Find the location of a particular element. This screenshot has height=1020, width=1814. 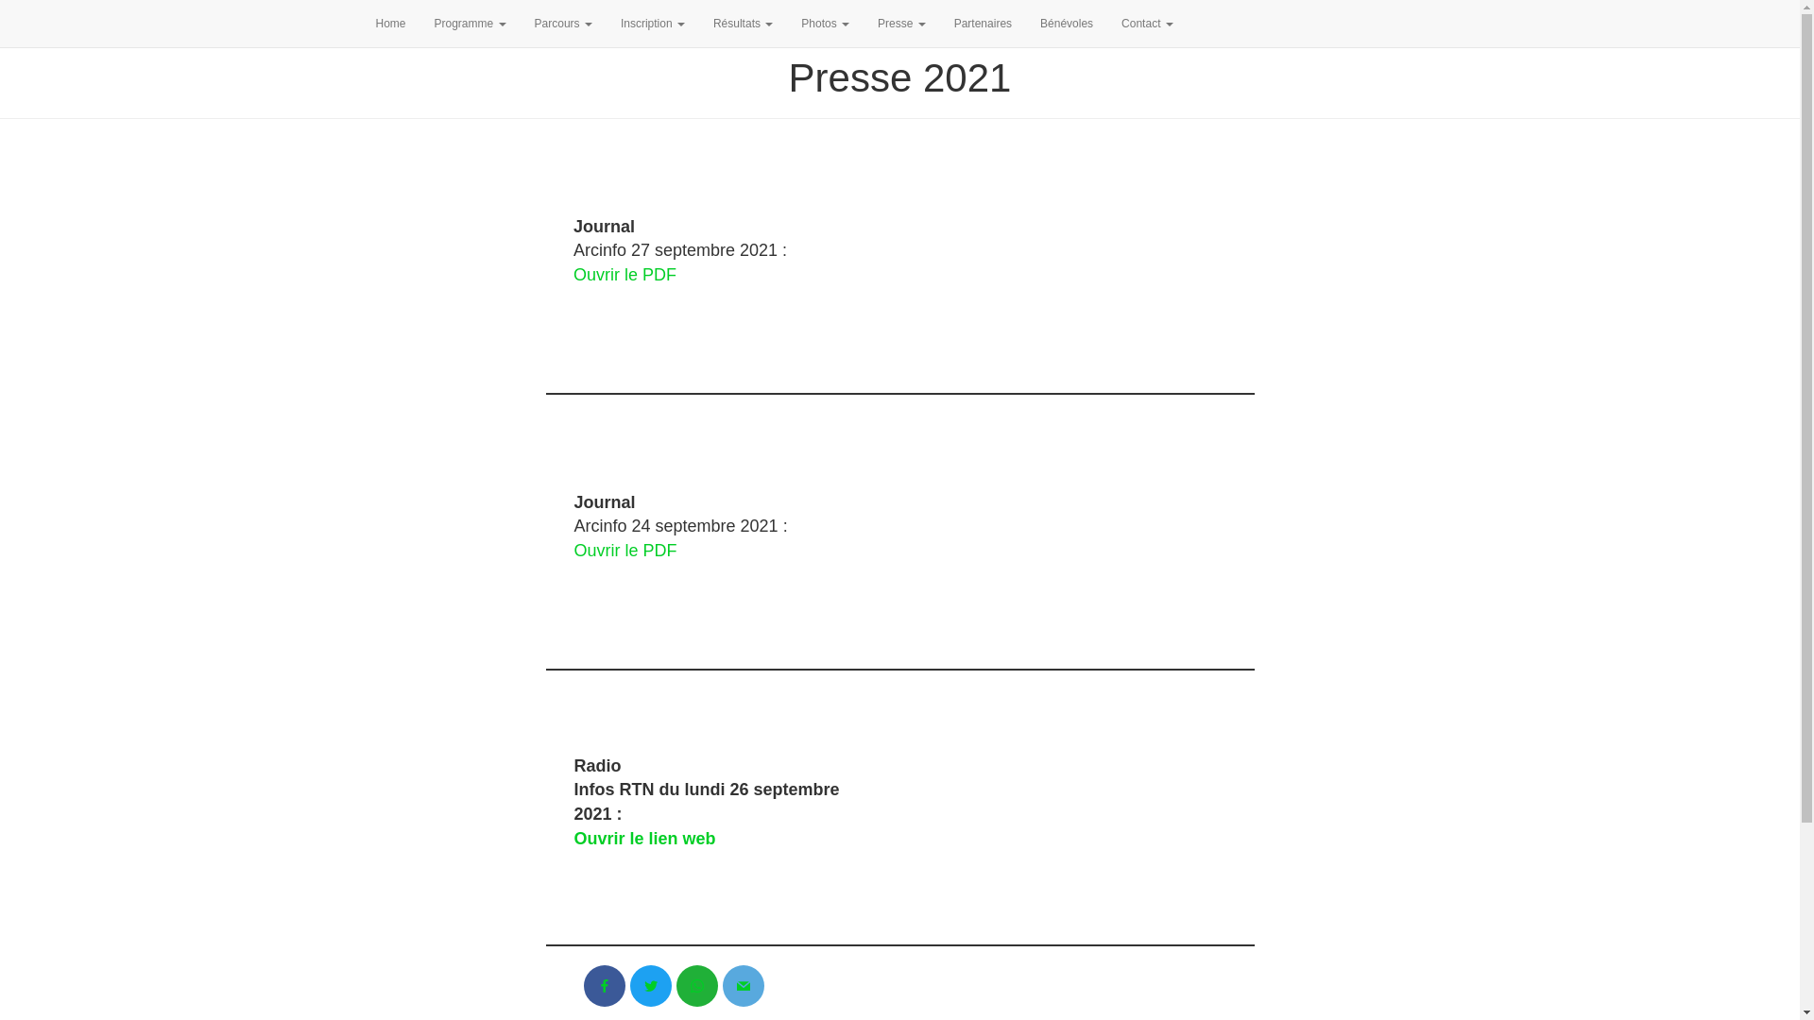

Inscription is located at coordinates (653, 24).